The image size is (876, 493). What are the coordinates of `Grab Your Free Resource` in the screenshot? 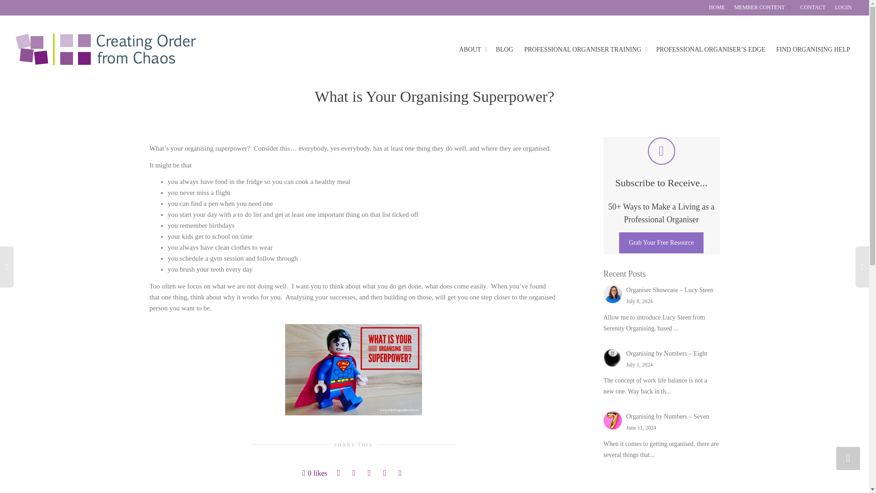 It's located at (661, 243).